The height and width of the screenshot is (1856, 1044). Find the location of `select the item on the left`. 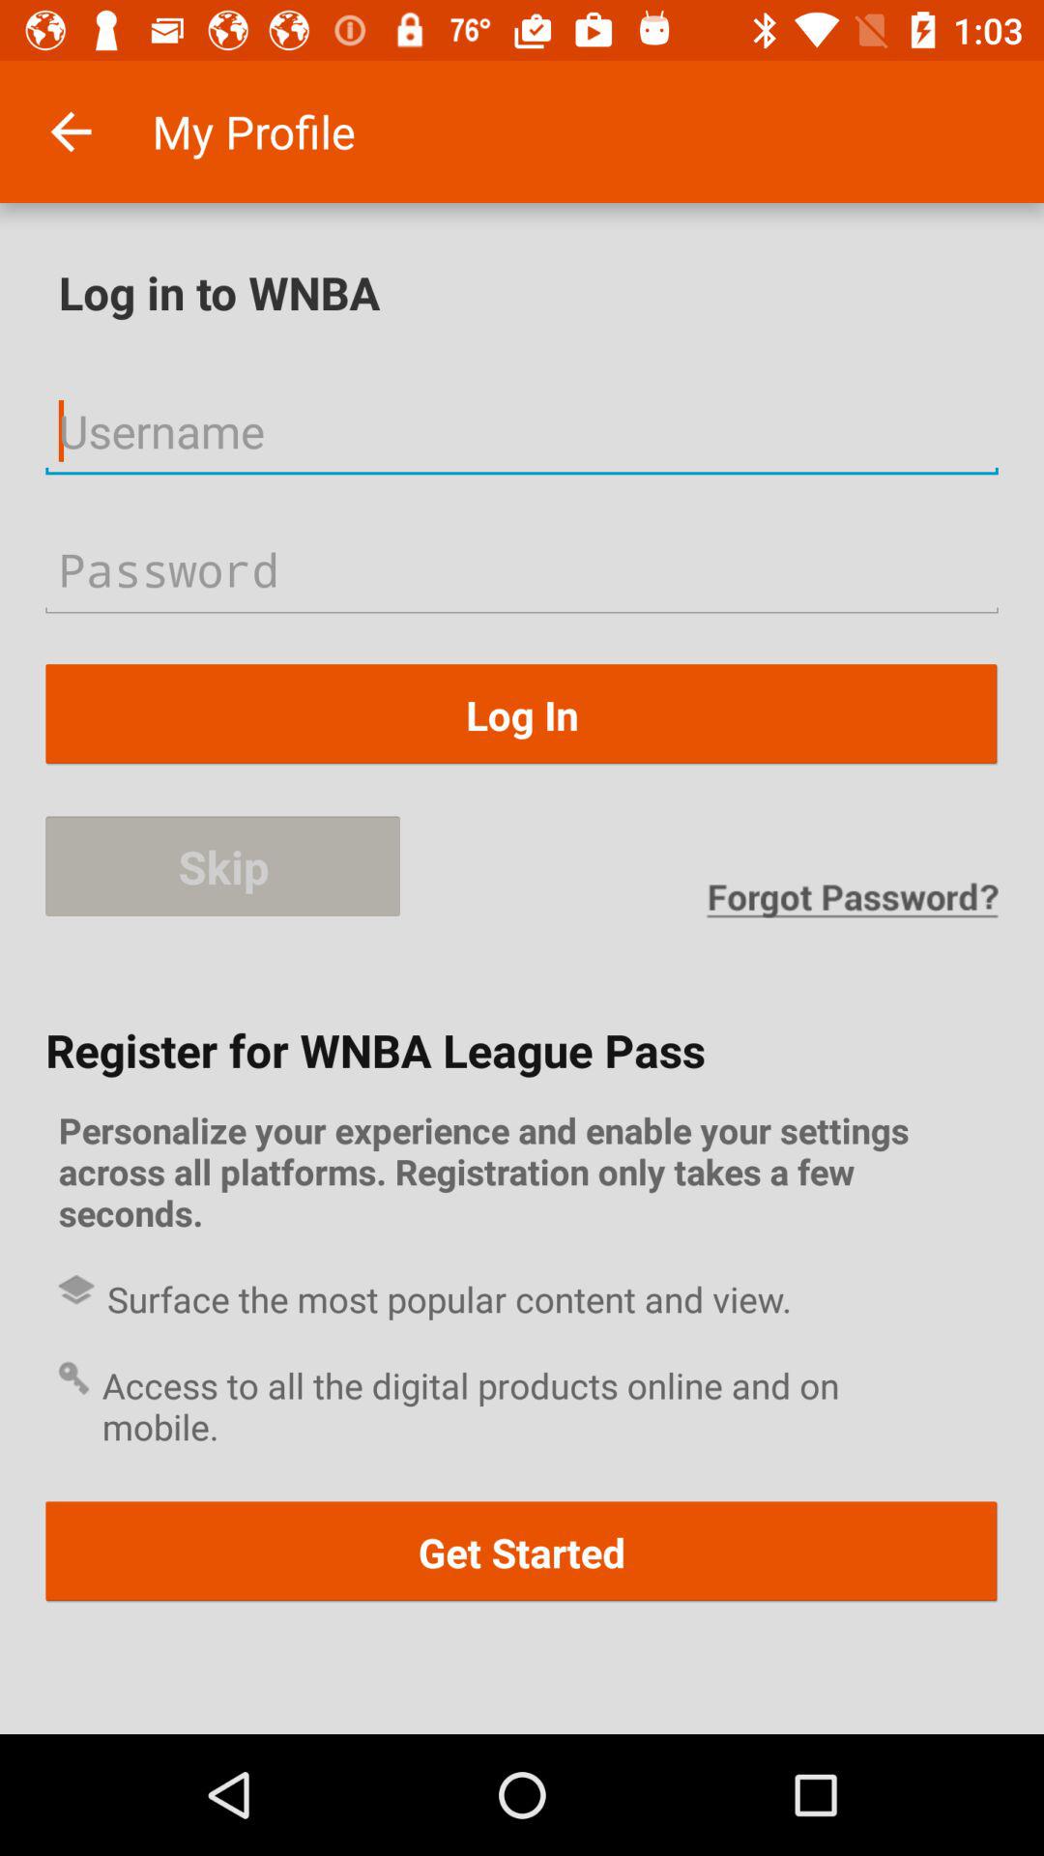

select the item on the left is located at coordinates (222, 866).